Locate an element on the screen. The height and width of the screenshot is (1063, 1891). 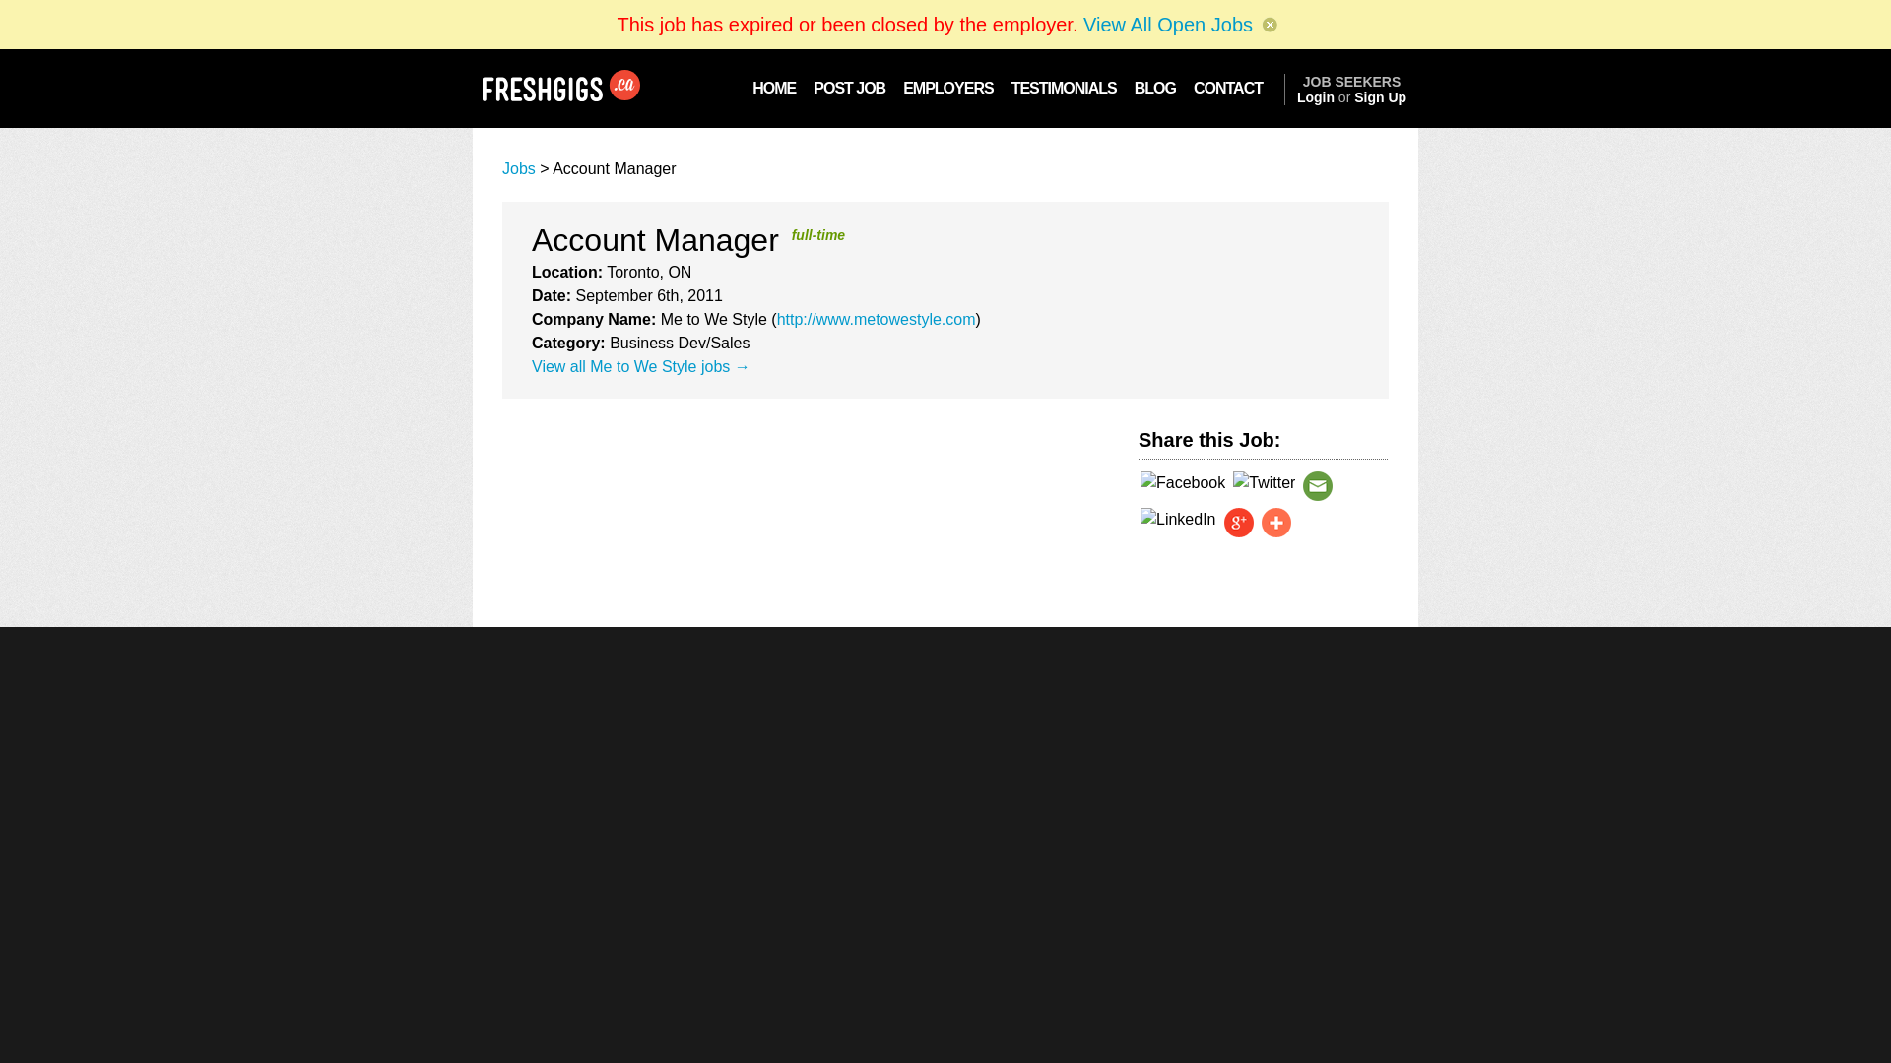
CONTACT is located at coordinates (1234, 88).